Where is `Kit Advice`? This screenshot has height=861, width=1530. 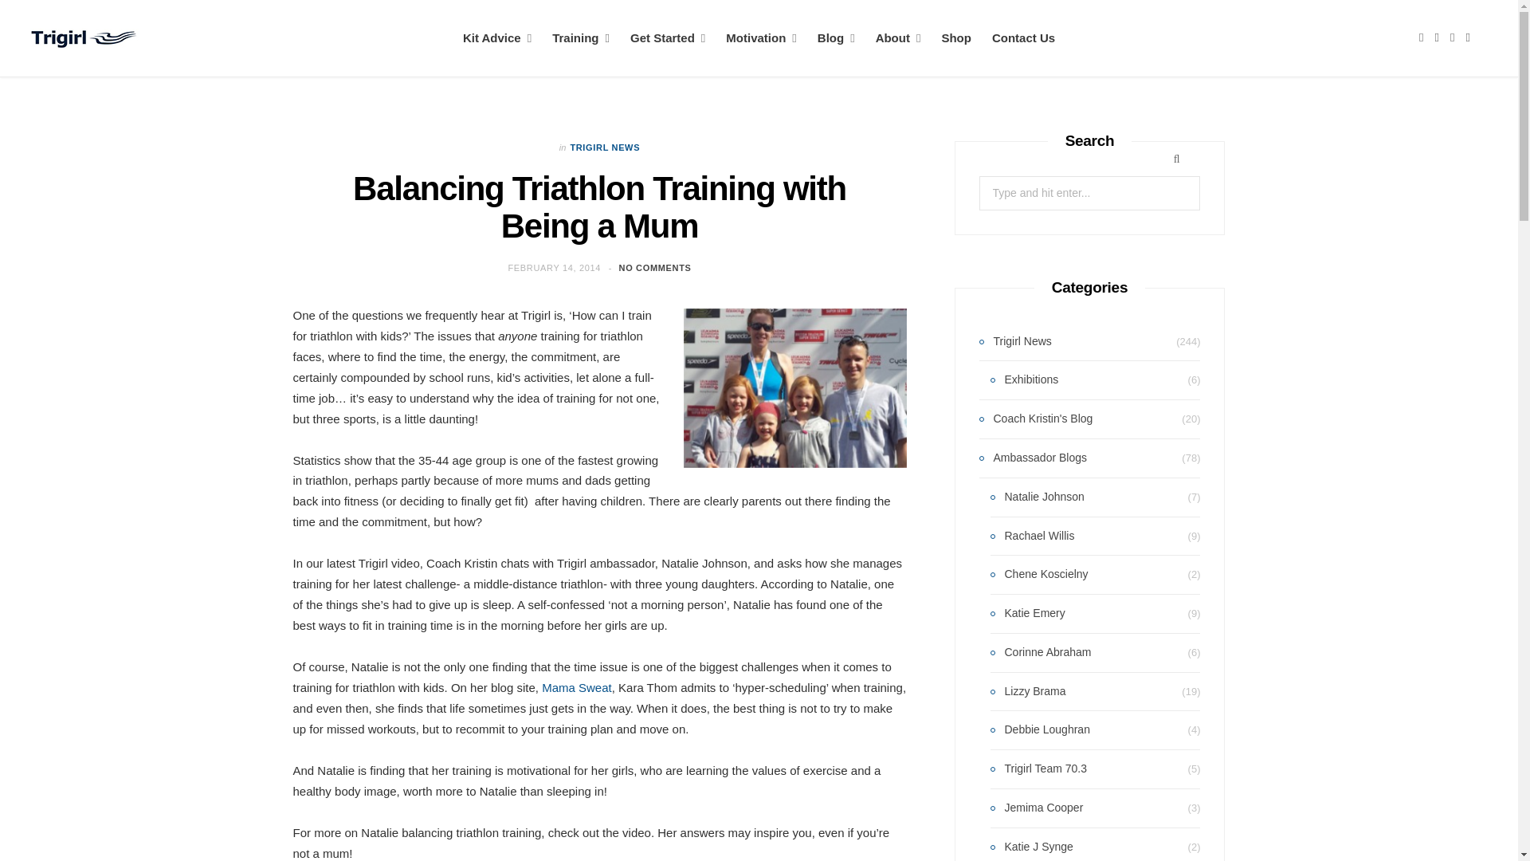 Kit Advice is located at coordinates (497, 38).